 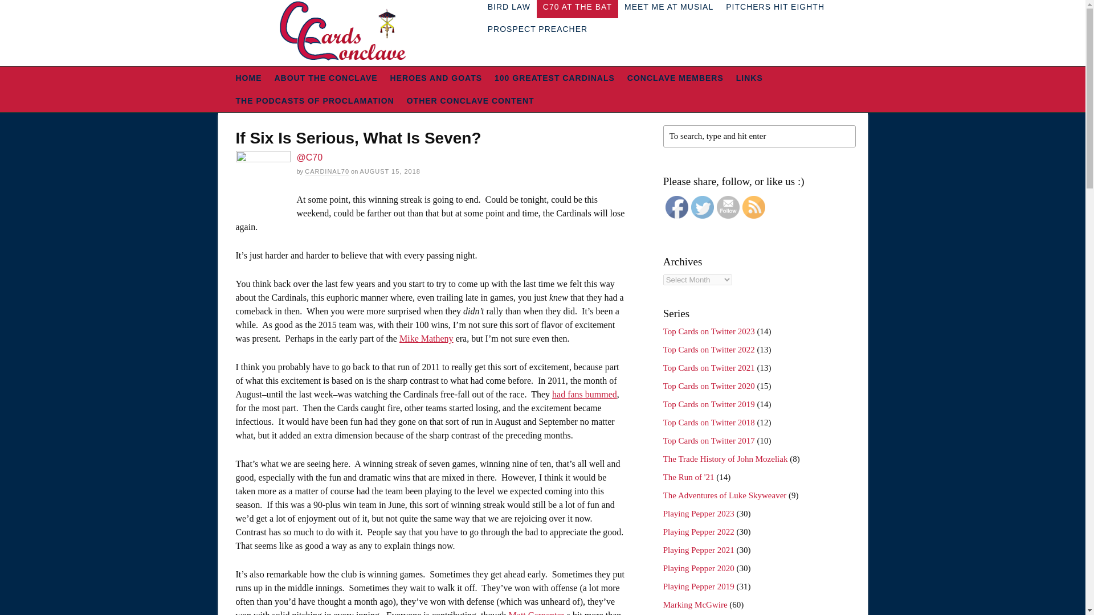 What do you see at coordinates (577, 9) in the screenshot?
I see `C70 AT THE BAT` at bounding box center [577, 9].